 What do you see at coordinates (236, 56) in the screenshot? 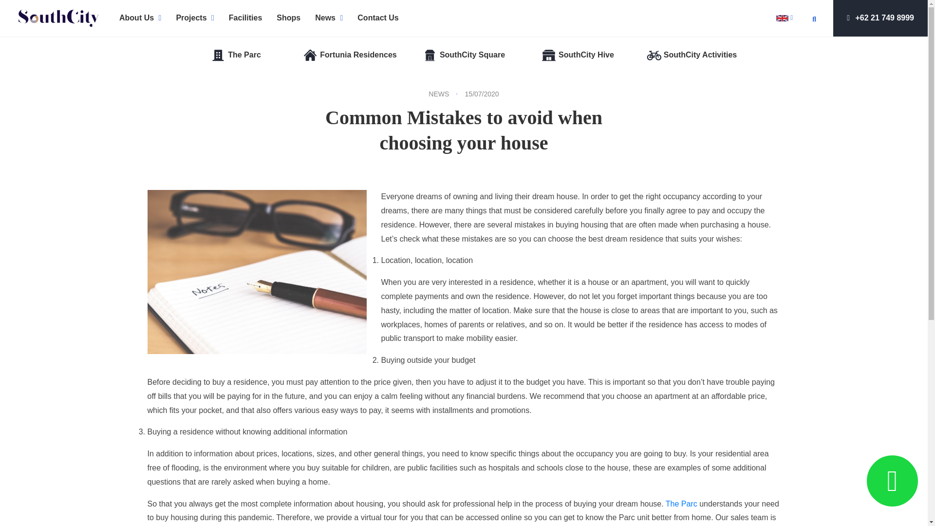
I see `The Parc` at bounding box center [236, 56].